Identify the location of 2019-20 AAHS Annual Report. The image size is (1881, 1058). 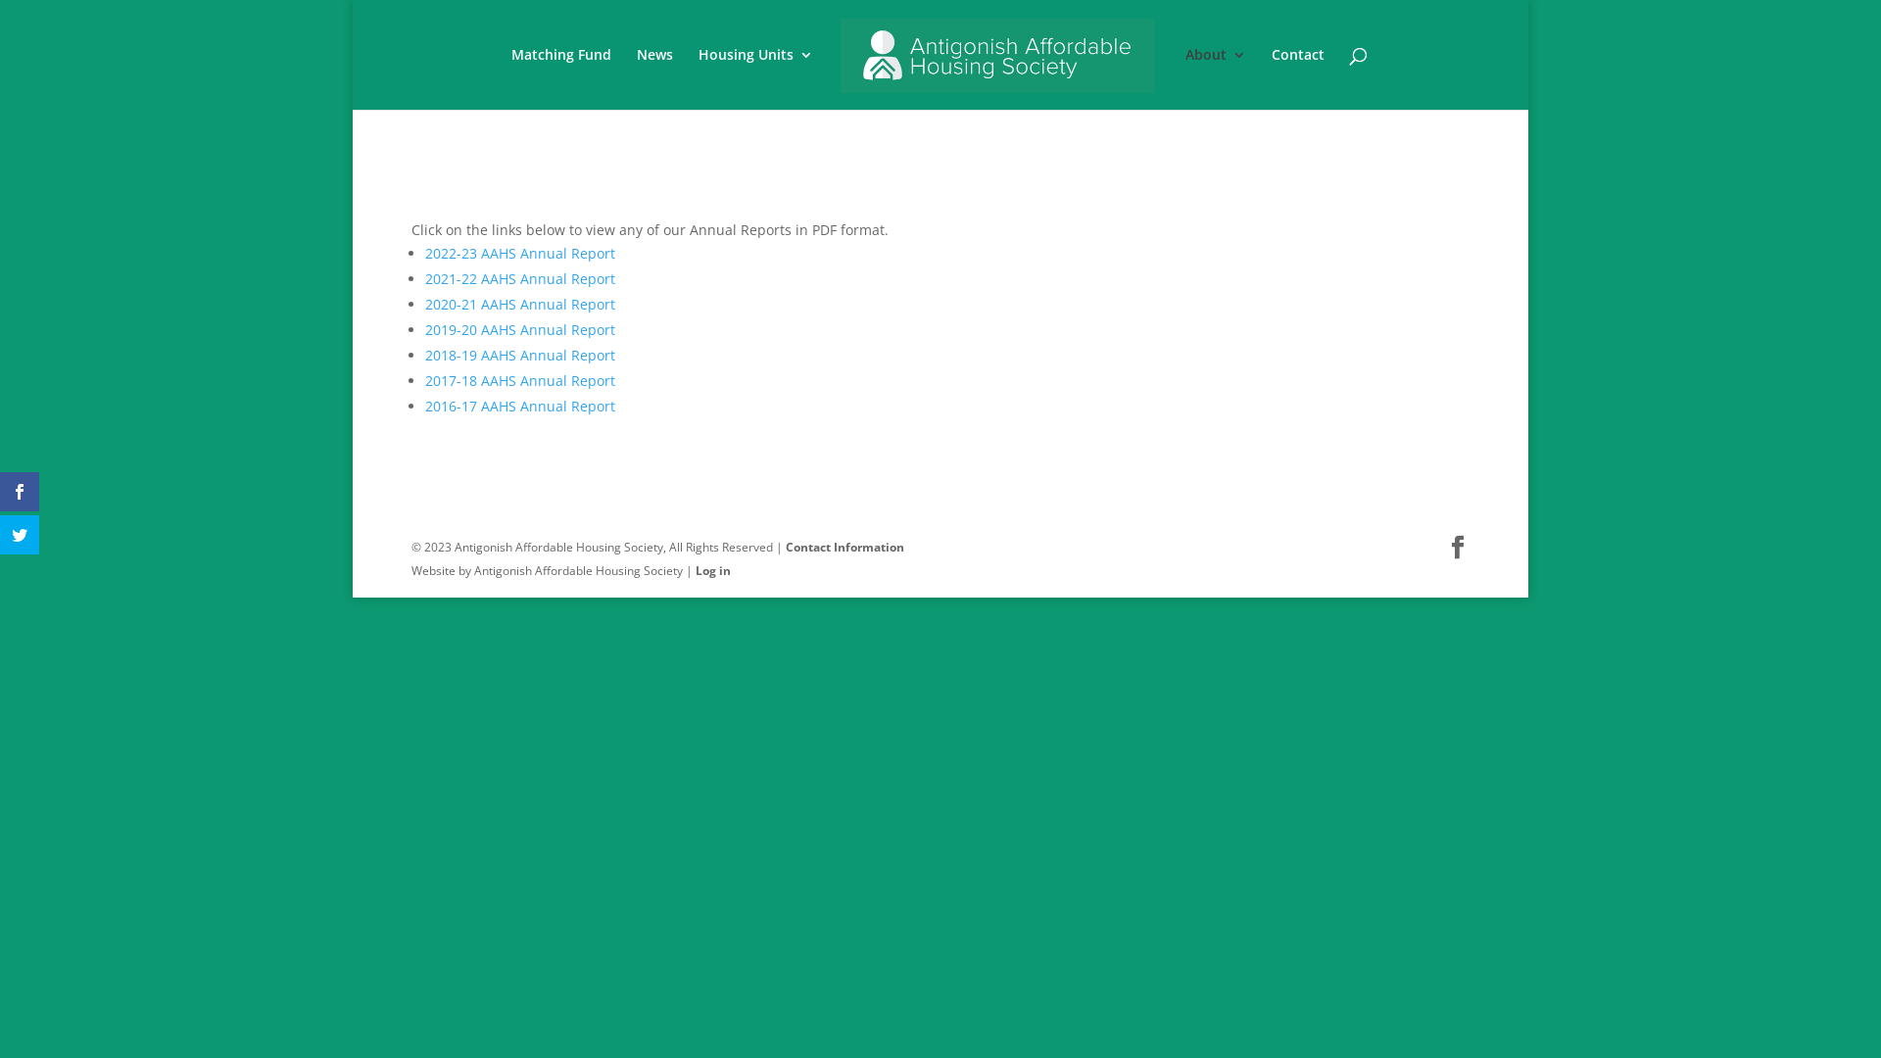
(520, 329).